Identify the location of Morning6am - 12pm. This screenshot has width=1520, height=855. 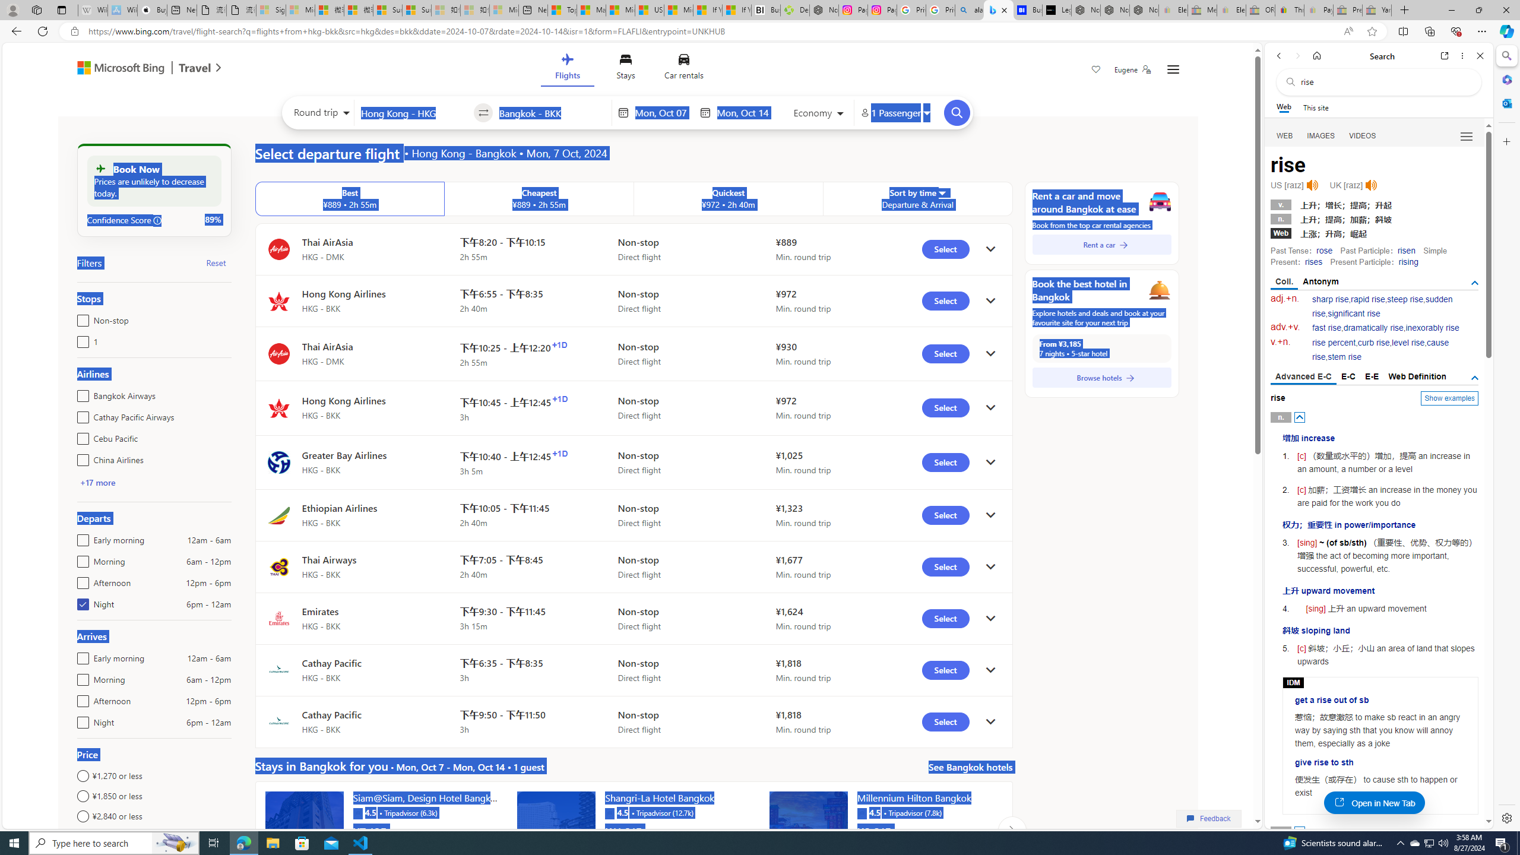
(81, 677).